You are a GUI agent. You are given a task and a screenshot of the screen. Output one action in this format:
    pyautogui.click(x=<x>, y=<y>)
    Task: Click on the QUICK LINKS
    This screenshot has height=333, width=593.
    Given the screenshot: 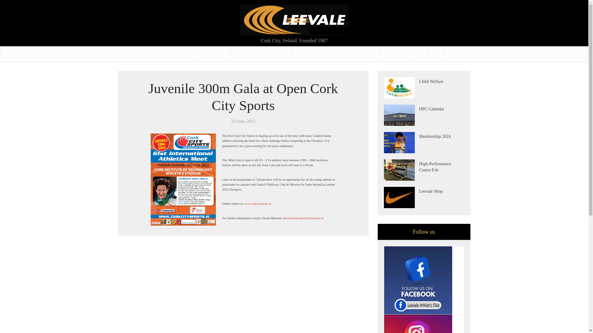 What is the action you would take?
    pyautogui.click(x=359, y=54)
    